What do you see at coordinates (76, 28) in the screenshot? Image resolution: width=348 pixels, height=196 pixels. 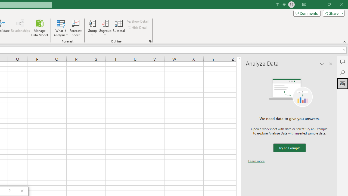 I see `Forecast Sheet` at bounding box center [76, 28].